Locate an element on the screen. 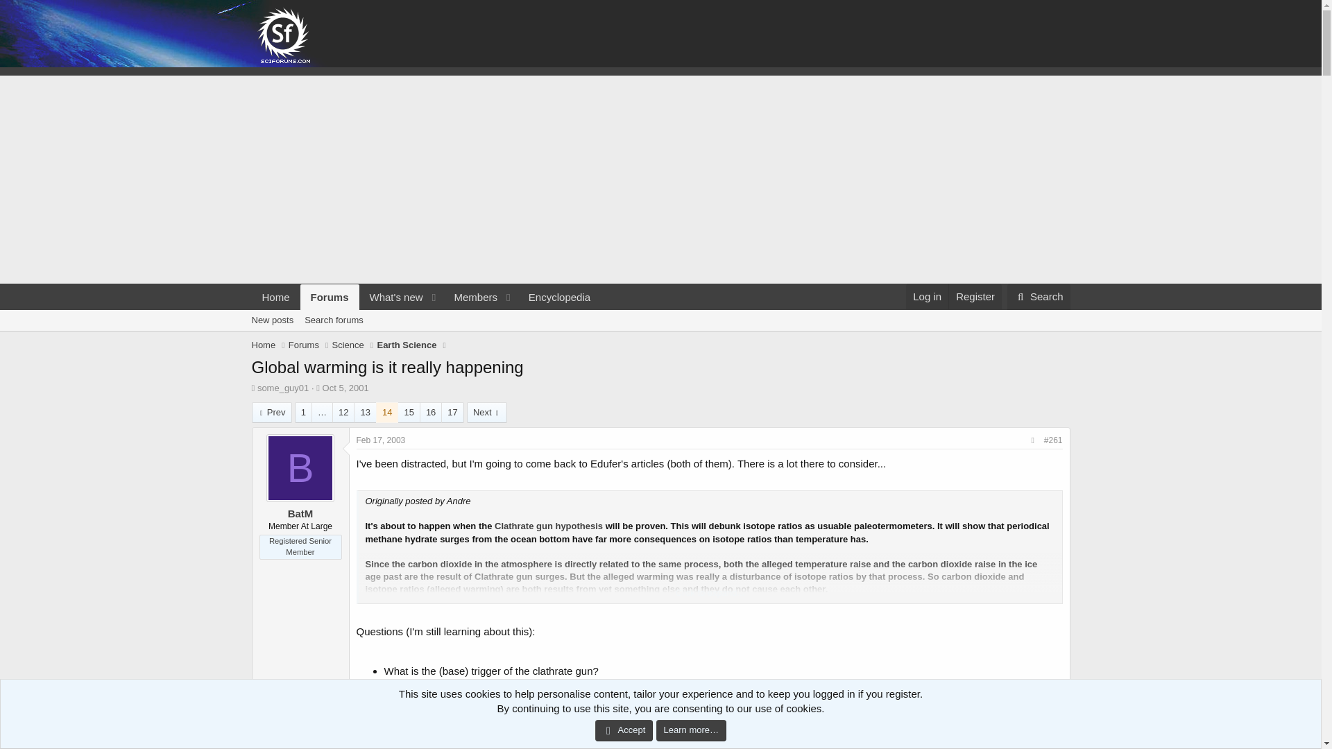  Home is located at coordinates (264, 345).